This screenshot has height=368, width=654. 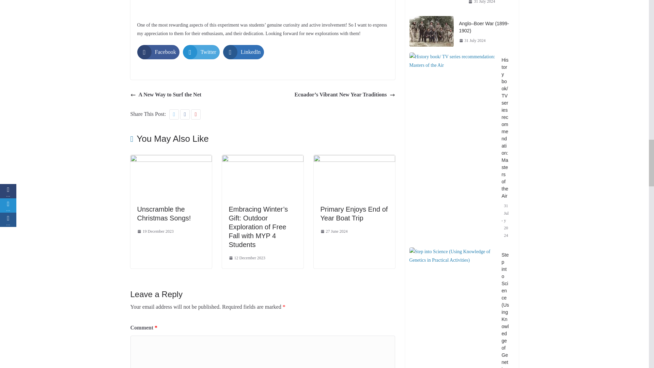 What do you see at coordinates (166, 95) in the screenshot?
I see `A New Way to Surf the Net` at bounding box center [166, 95].